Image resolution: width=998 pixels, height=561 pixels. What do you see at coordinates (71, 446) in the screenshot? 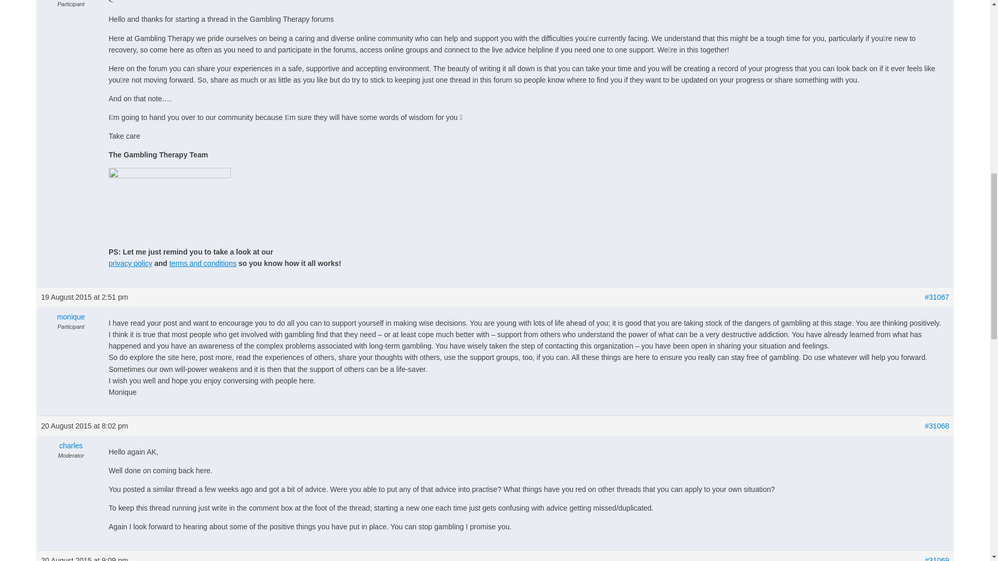
I see `View charles's profile` at bounding box center [71, 446].